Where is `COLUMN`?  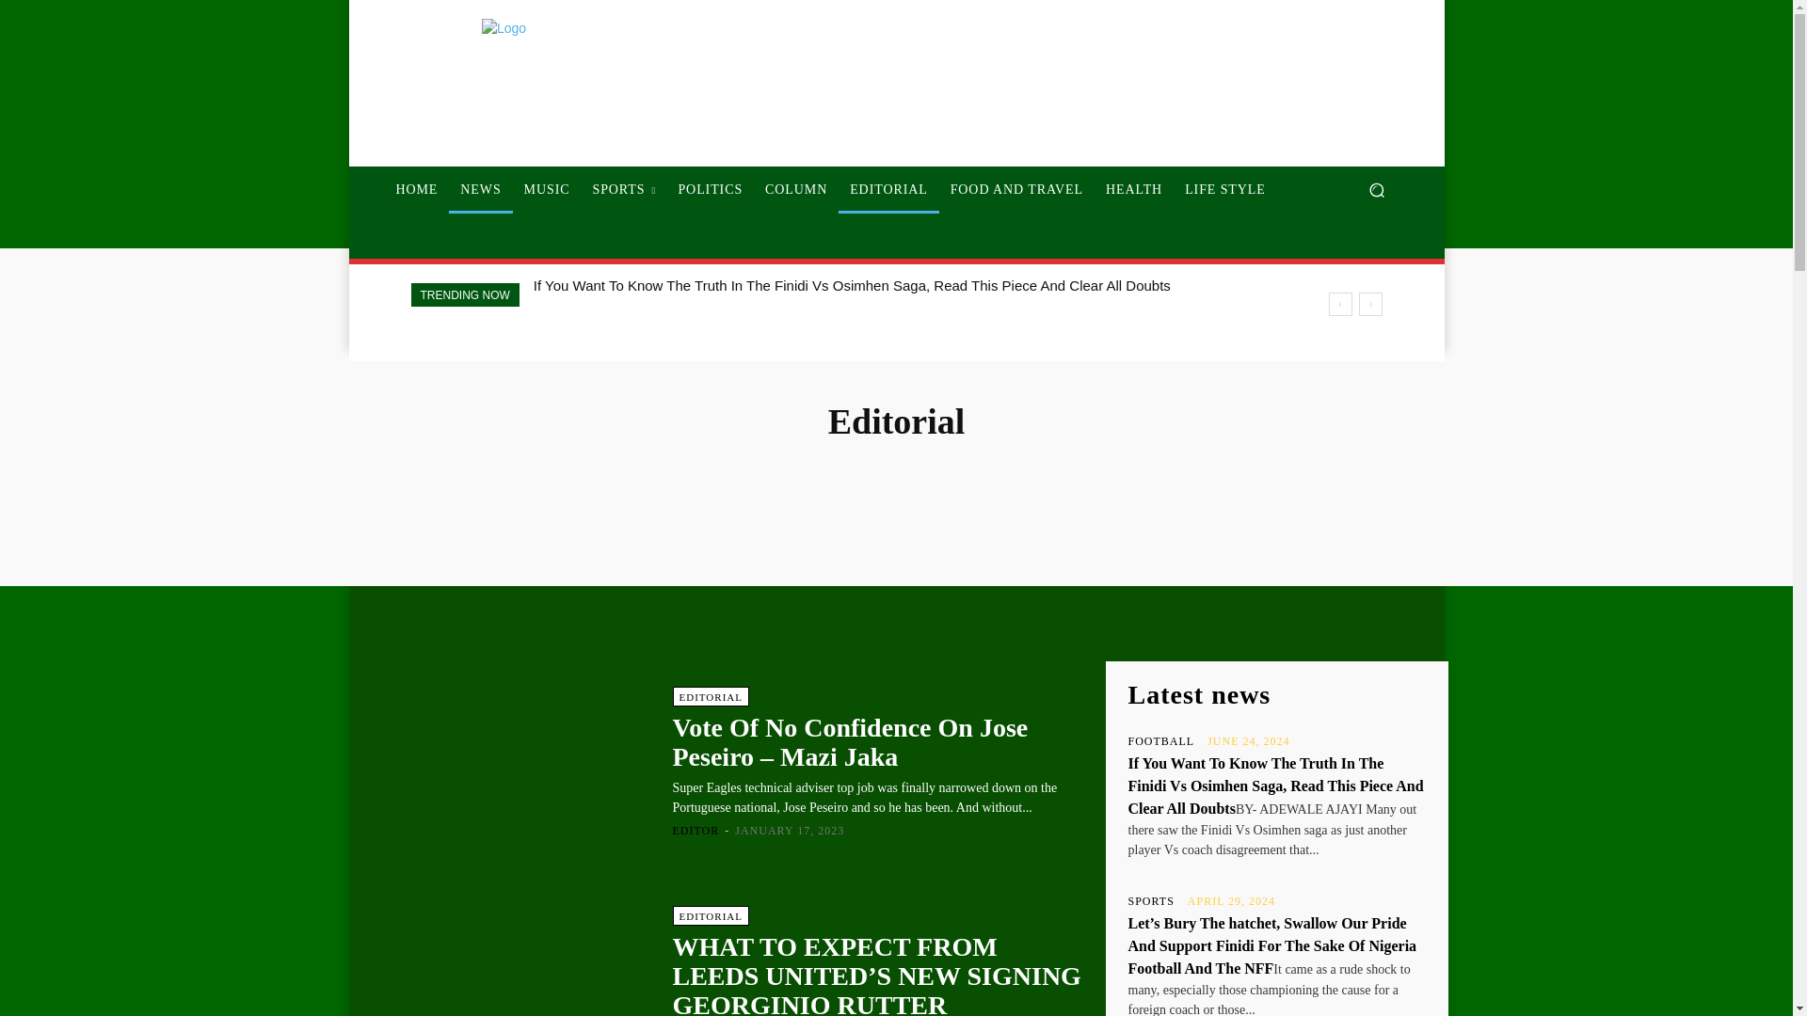
COLUMN is located at coordinates (795, 190).